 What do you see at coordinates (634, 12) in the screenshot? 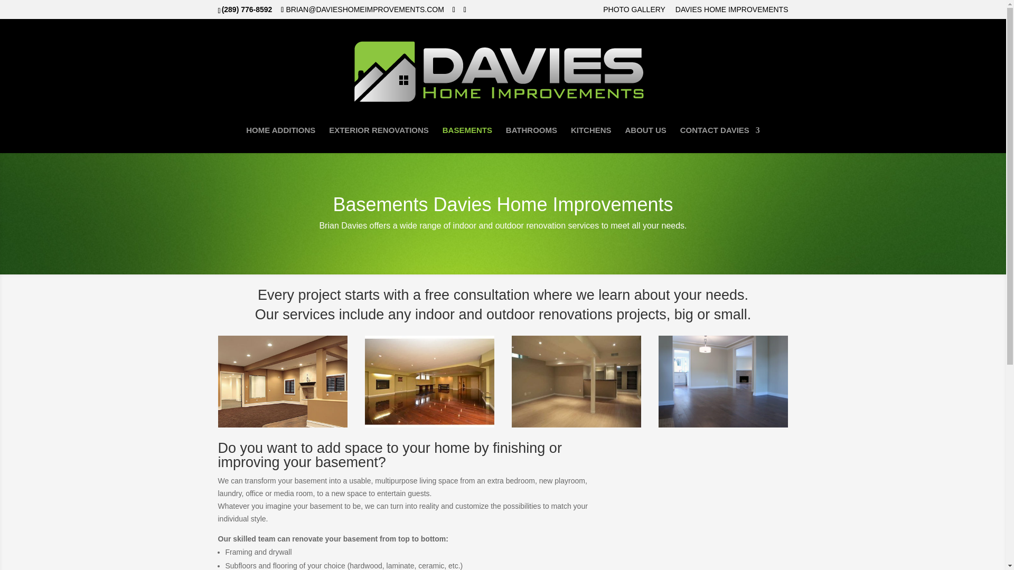
I see `PHOTO GALLERY` at bounding box center [634, 12].